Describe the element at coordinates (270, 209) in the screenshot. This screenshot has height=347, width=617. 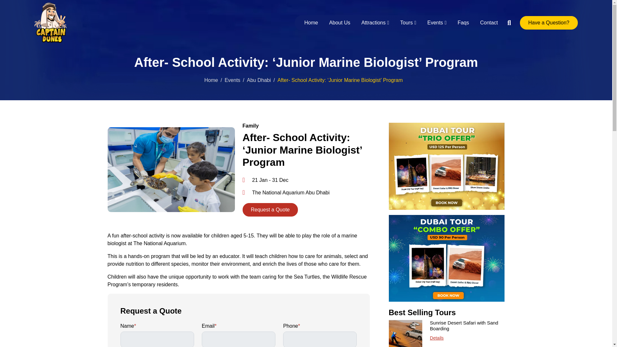
I see `Request a Quote` at that location.